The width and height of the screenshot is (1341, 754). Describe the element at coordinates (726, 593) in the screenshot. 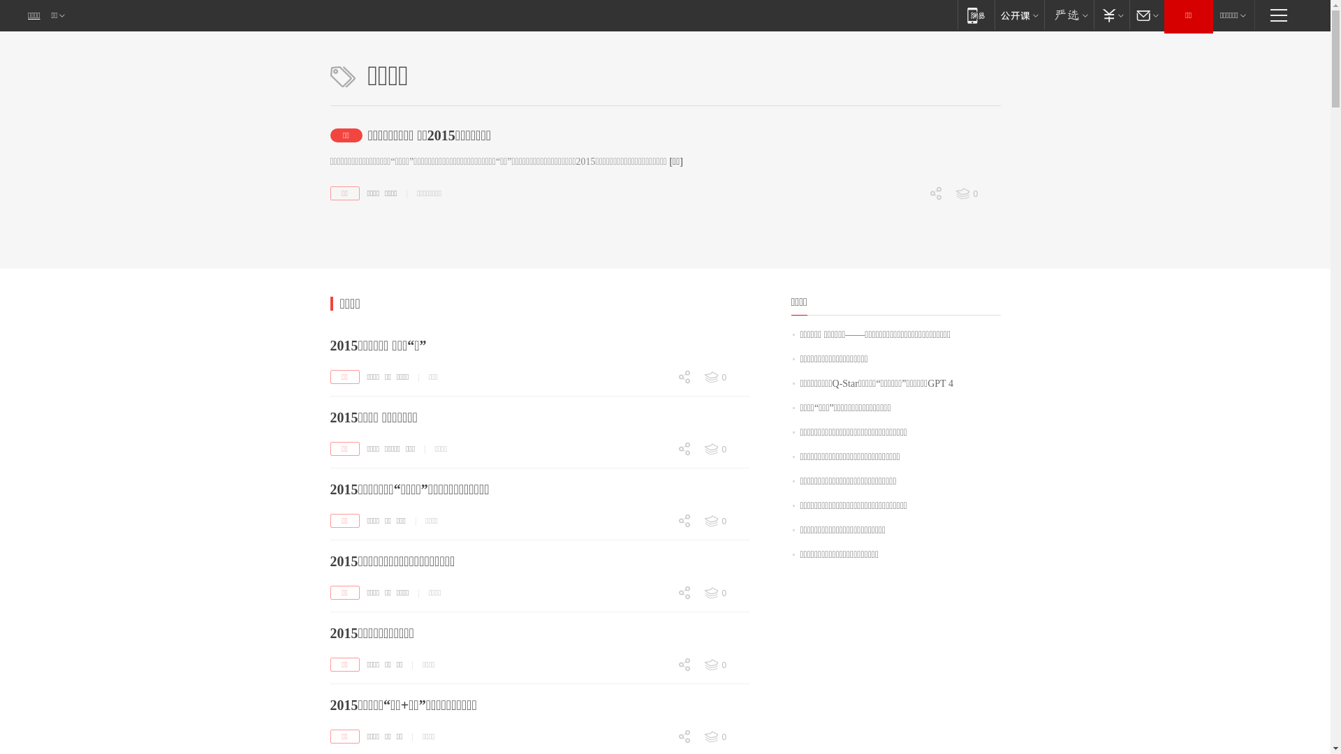

I see `0` at that location.